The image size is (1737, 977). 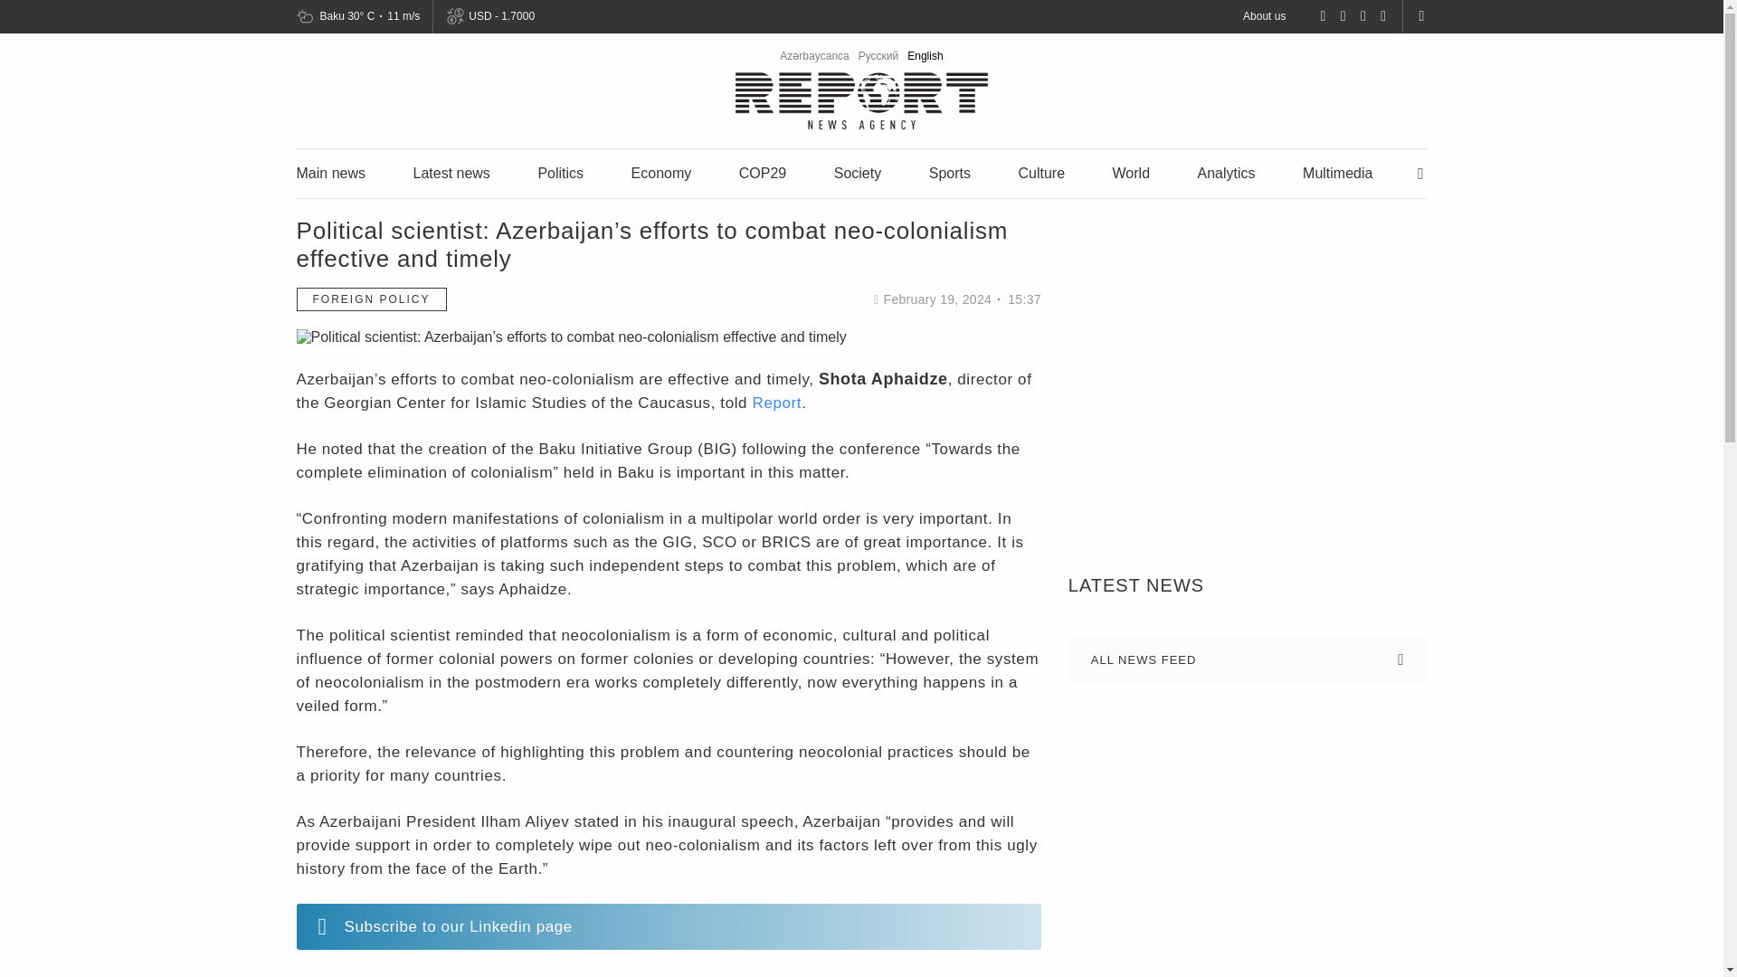 What do you see at coordinates (950, 172) in the screenshot?
I see `Sports` at bounding box center [950, 172].